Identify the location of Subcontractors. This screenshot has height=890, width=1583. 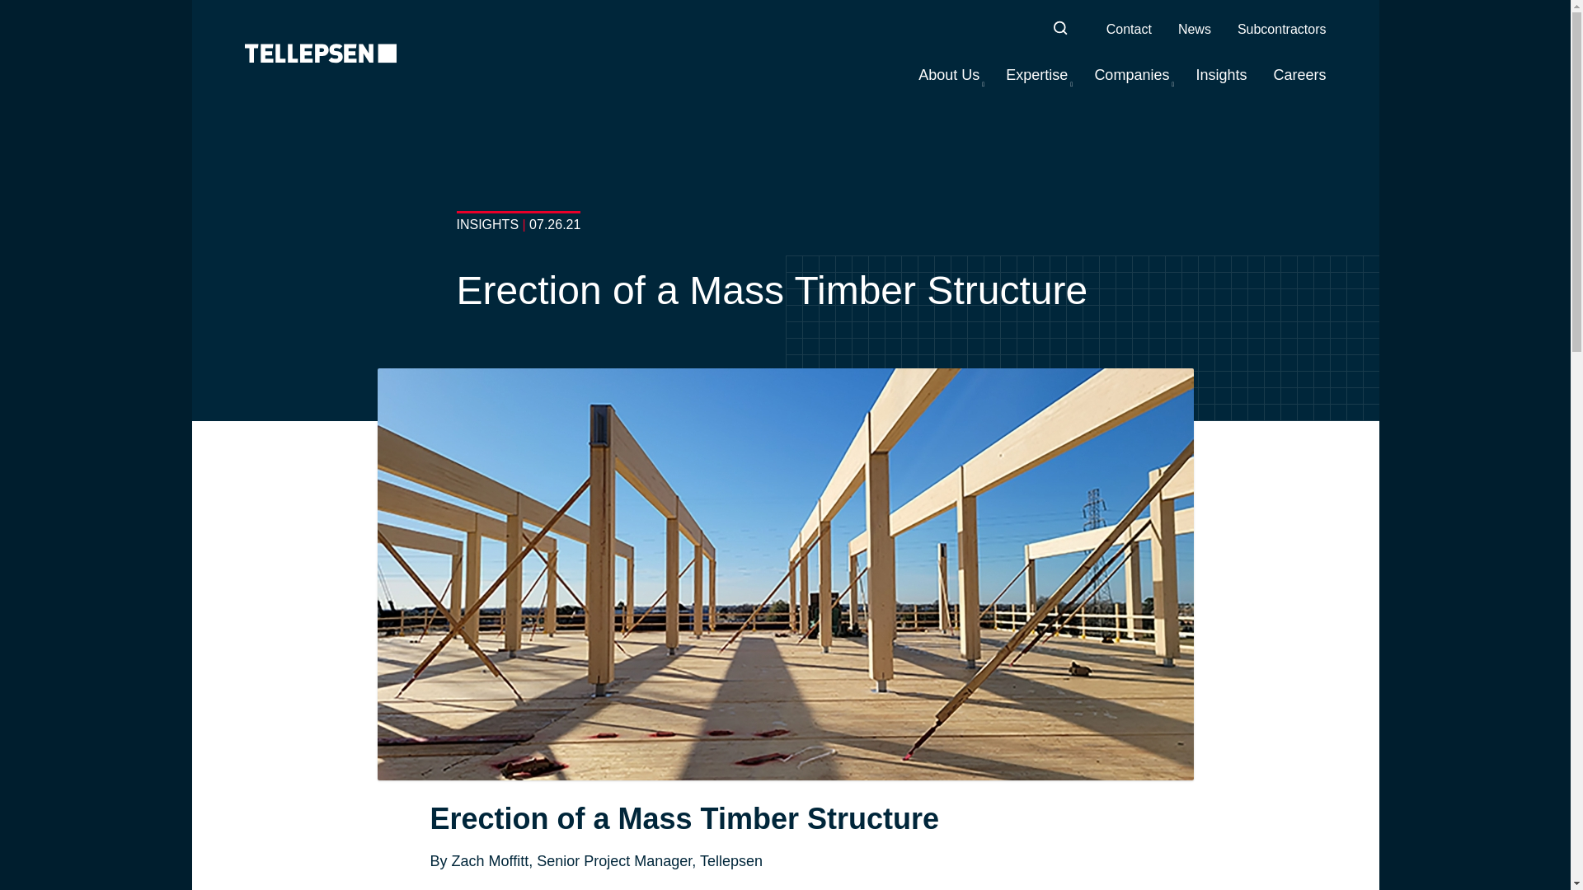
(1281, 30).